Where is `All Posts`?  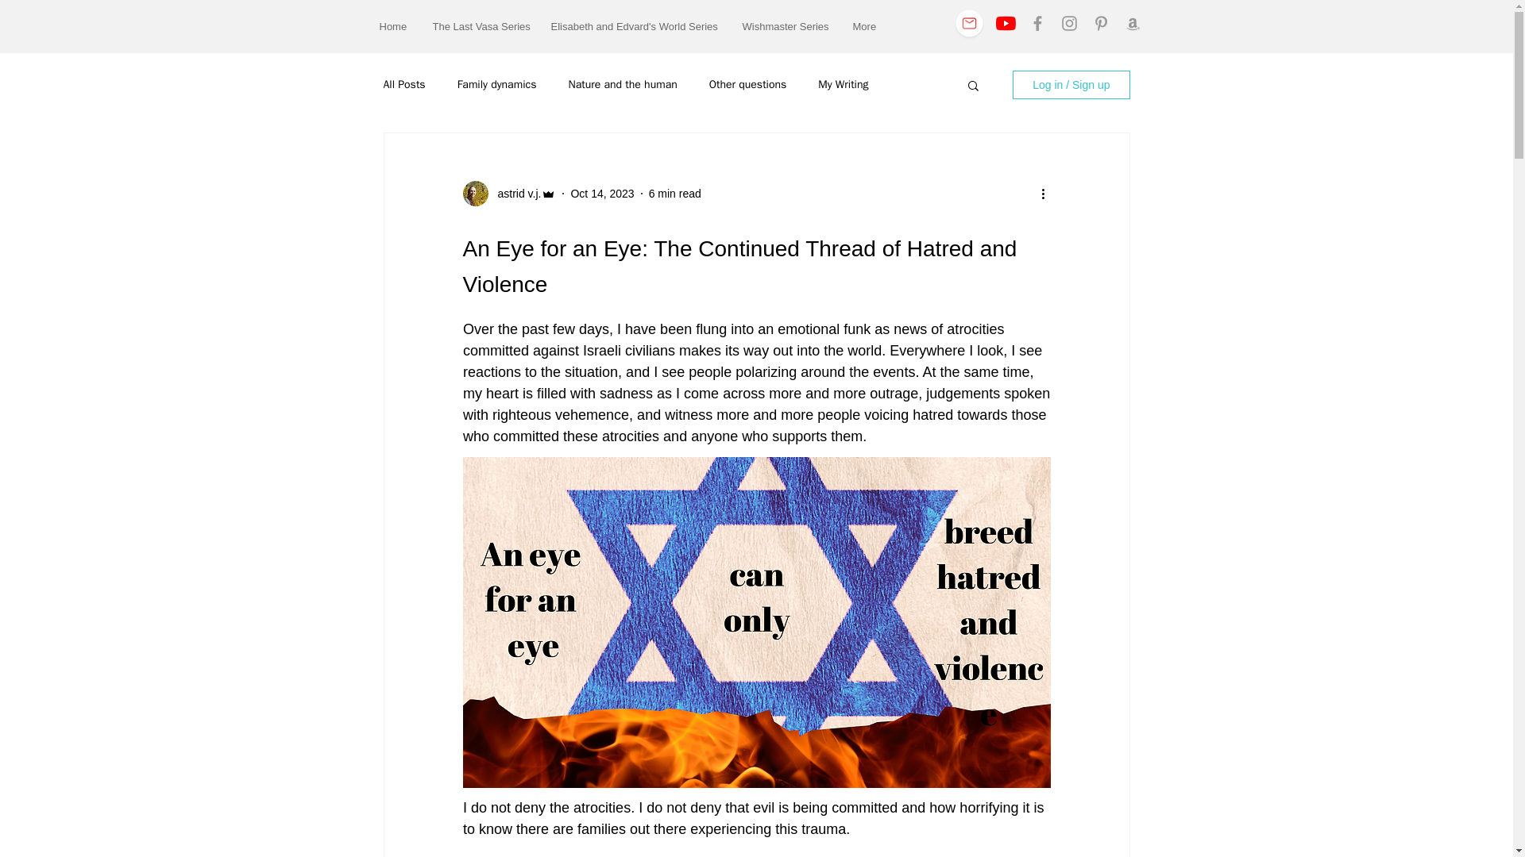 All Posts is located at coordinates (403, 84).